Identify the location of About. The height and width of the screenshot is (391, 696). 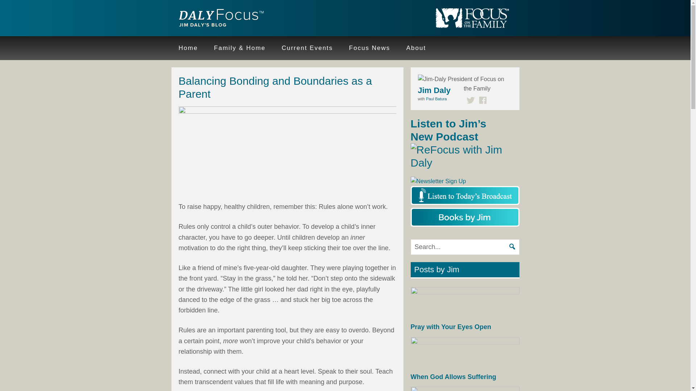
(416, 48).